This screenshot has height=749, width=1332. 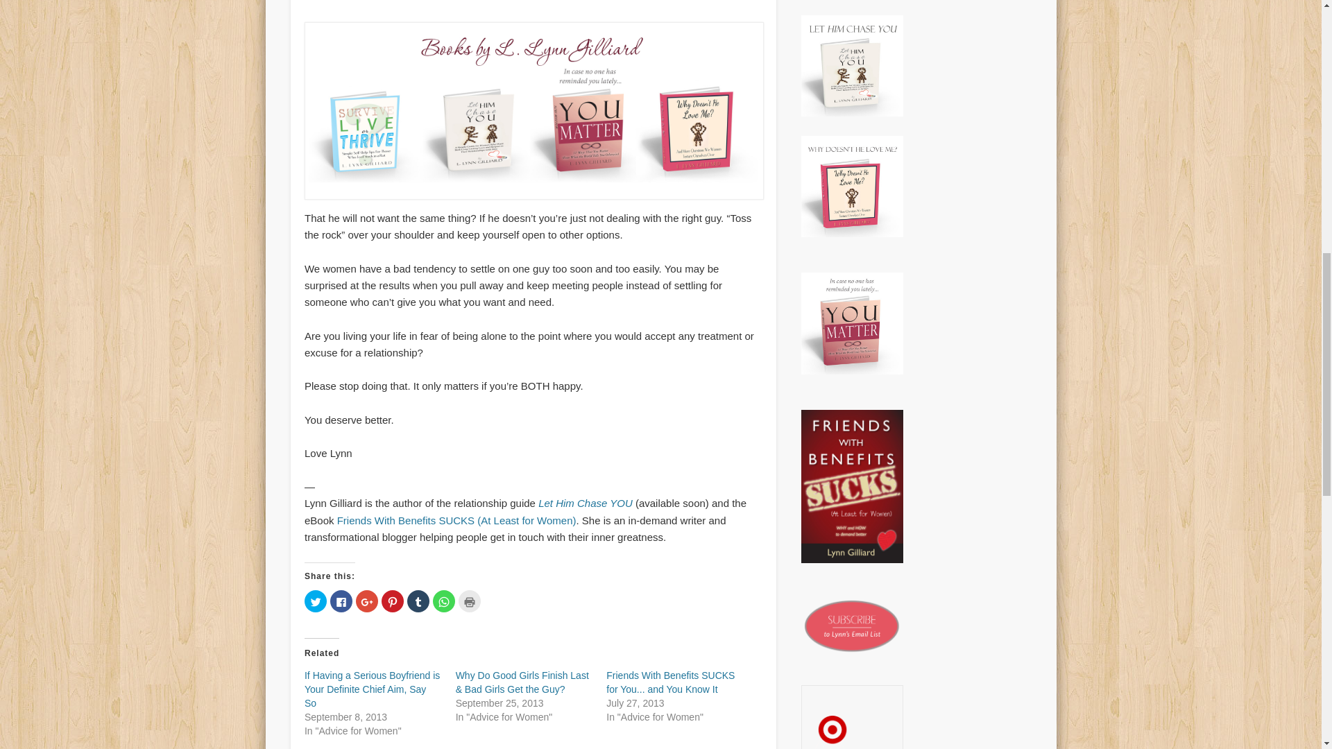 I want to click on Click to share on Twitter, so click(x=315, y=601).